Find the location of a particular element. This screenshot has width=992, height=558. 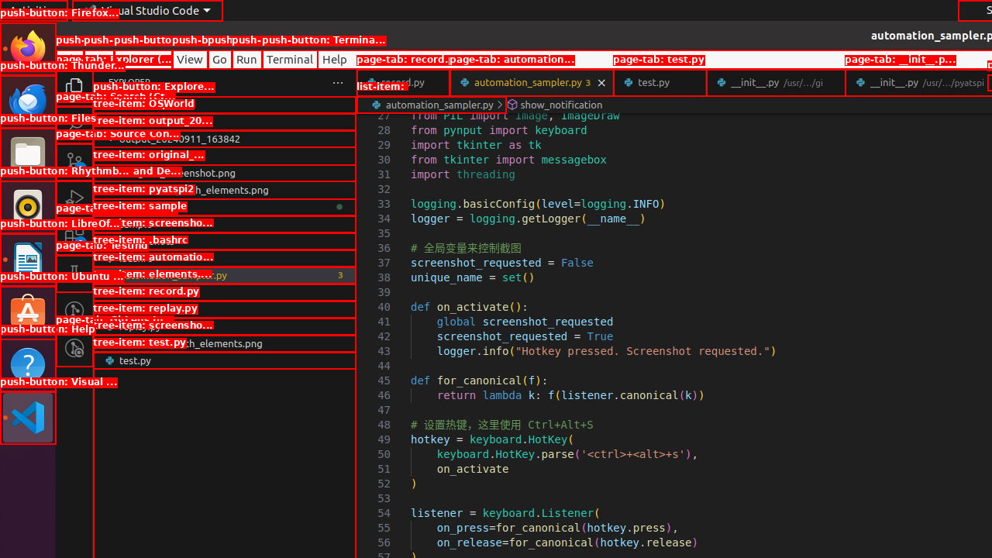

replay.py is located at coordinates (225, 326).